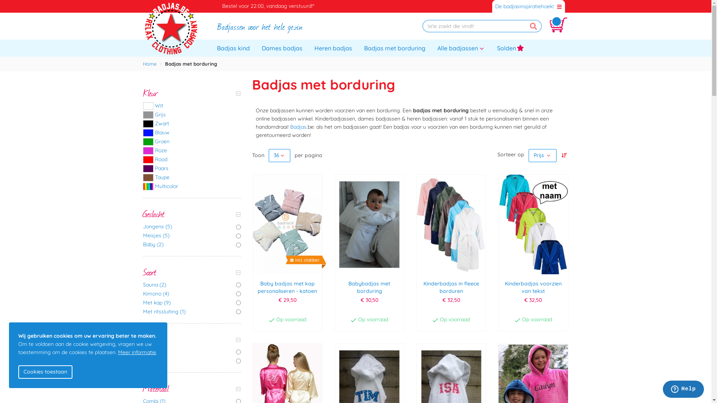  Describe the element at coordinates (288, 288) in the screenshot. I see `Baby badjas met kap personaliseren - katoen` at that location.